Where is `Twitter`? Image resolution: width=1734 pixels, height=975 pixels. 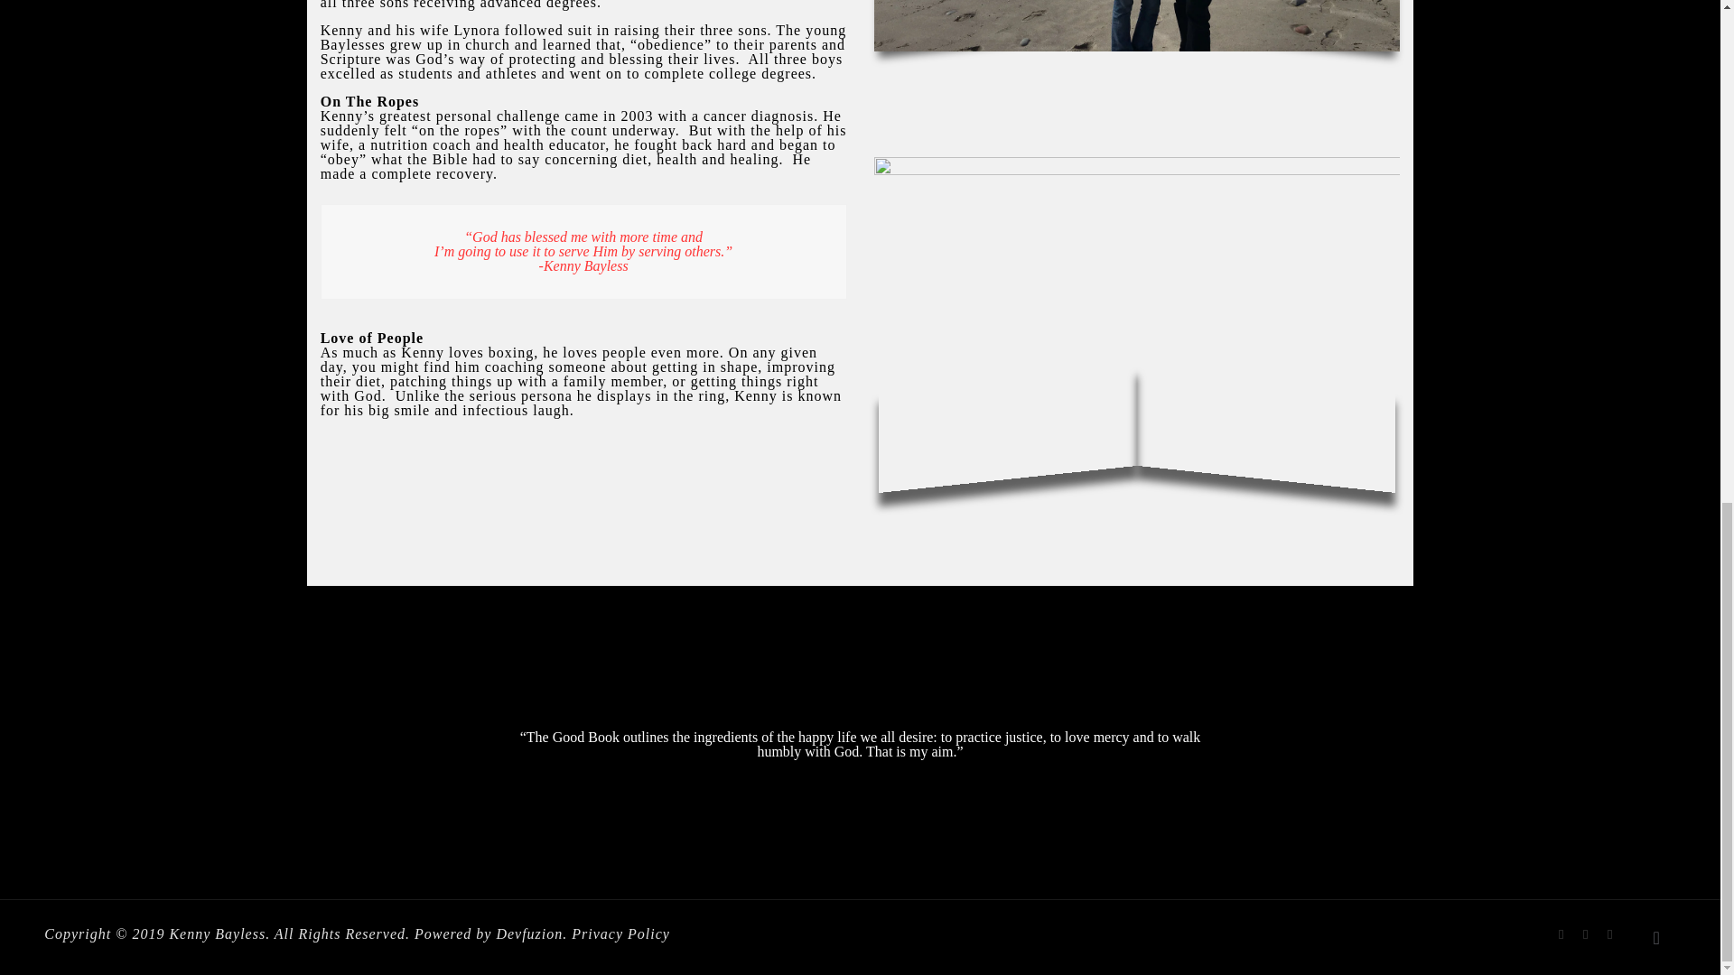 Twitter is located at coordinates (1586, 934).